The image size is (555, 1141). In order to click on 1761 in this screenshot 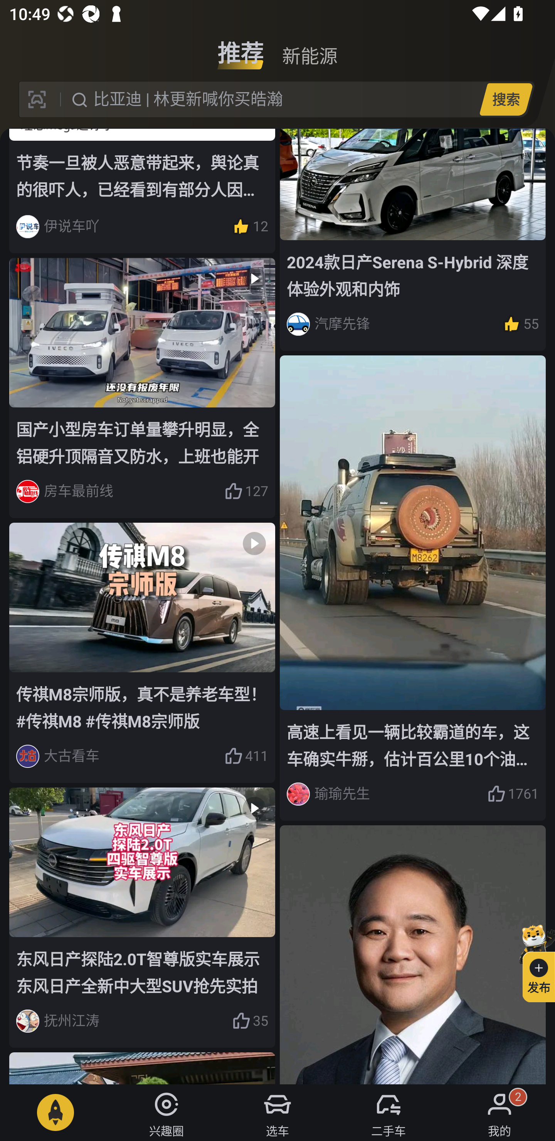, I will do `click(513, 794)`.